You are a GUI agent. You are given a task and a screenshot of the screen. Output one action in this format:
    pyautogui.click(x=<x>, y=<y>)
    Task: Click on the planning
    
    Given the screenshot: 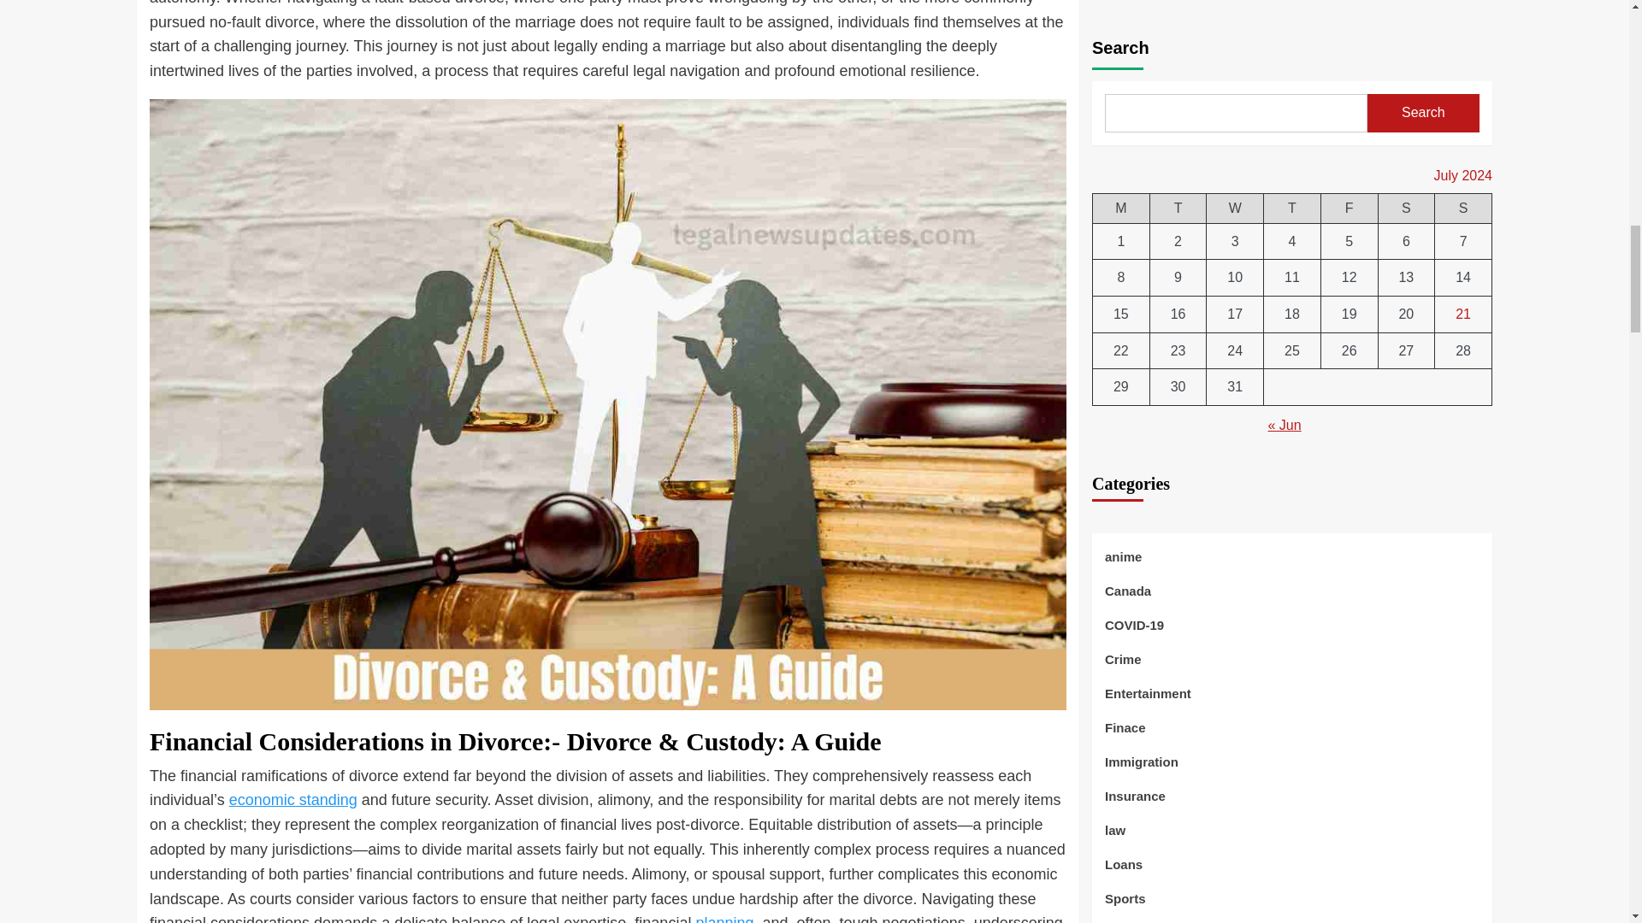 What is the action you would take?
    pyautogui.click(x=724, y=919)
    